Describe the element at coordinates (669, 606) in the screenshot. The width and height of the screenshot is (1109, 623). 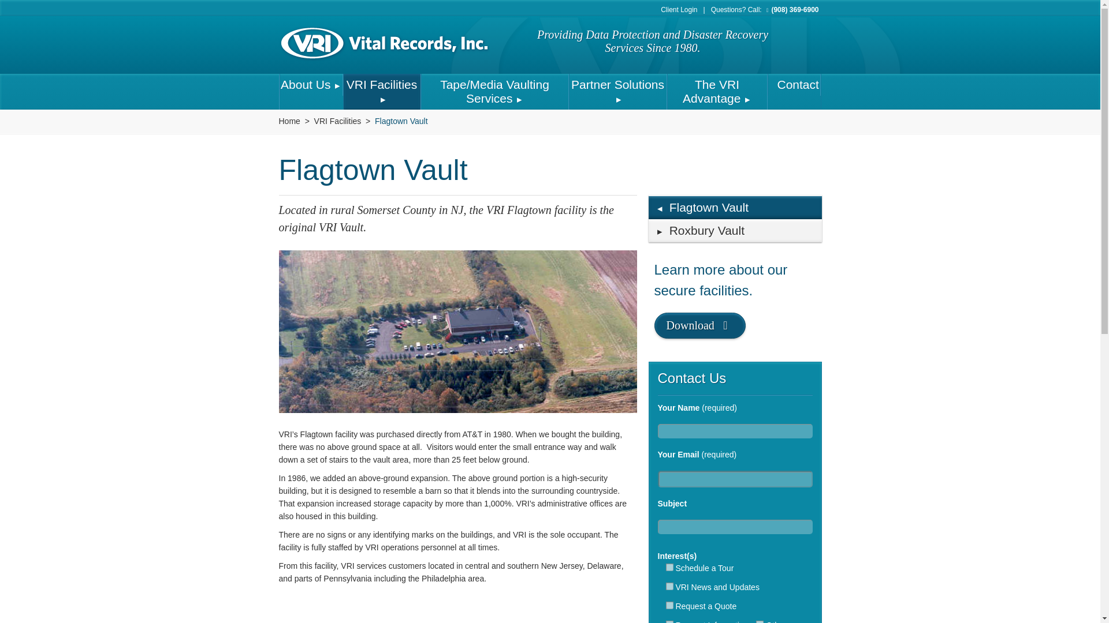
I see `Request a Quote` at that location.